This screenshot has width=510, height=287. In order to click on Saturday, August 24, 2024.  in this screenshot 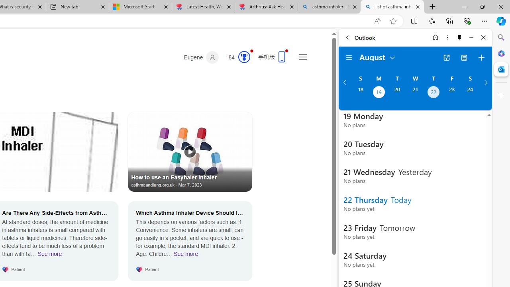, I will do `click(470, 93)`.